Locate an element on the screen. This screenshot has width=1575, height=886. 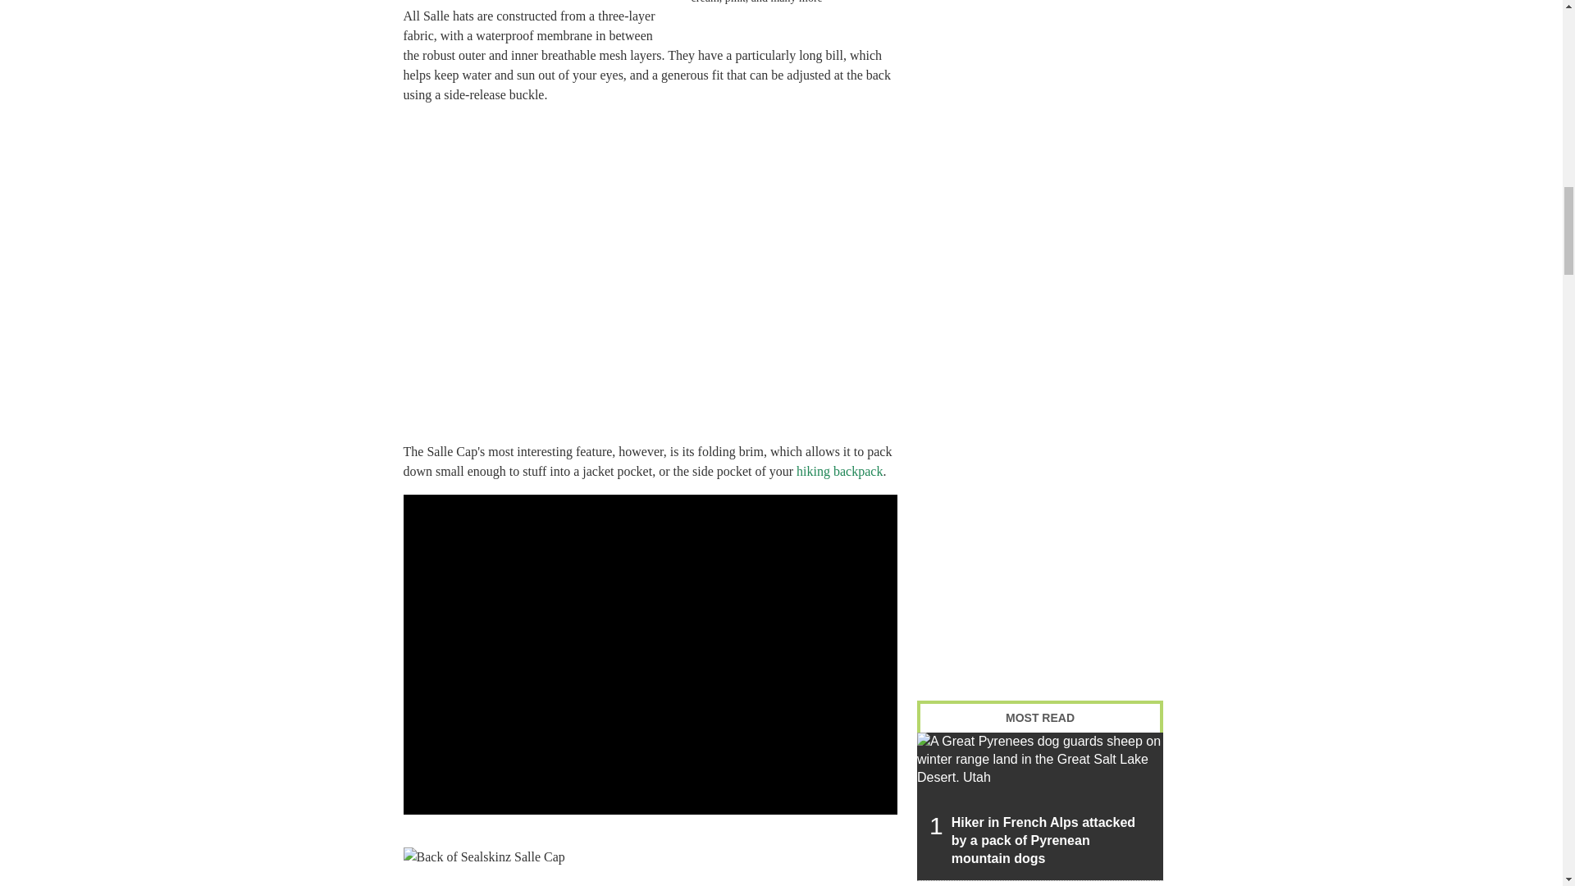
hiking backpack is located at coordinates (839, 471).